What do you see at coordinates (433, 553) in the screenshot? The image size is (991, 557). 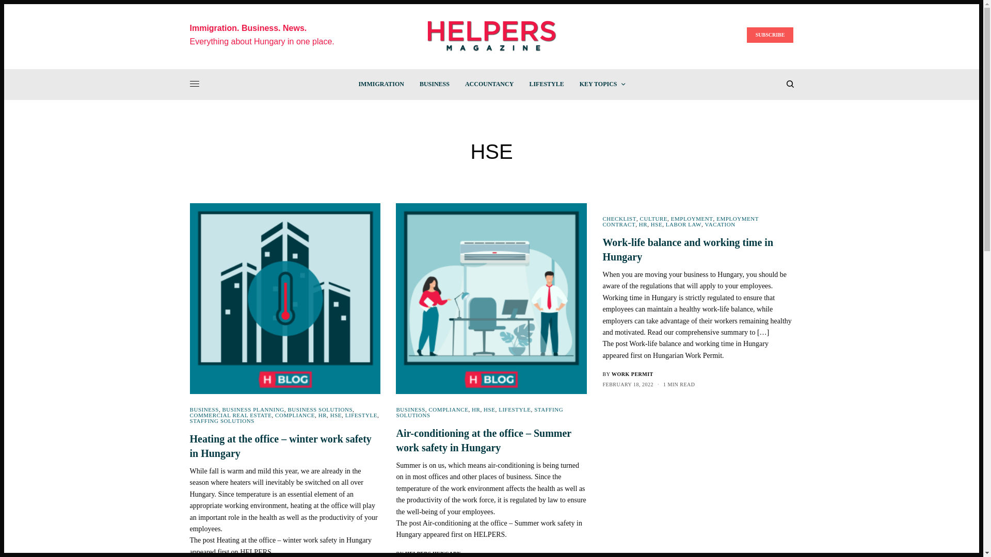 I see `Posts by Helpers Hungary` at bounding box center [433, 553].